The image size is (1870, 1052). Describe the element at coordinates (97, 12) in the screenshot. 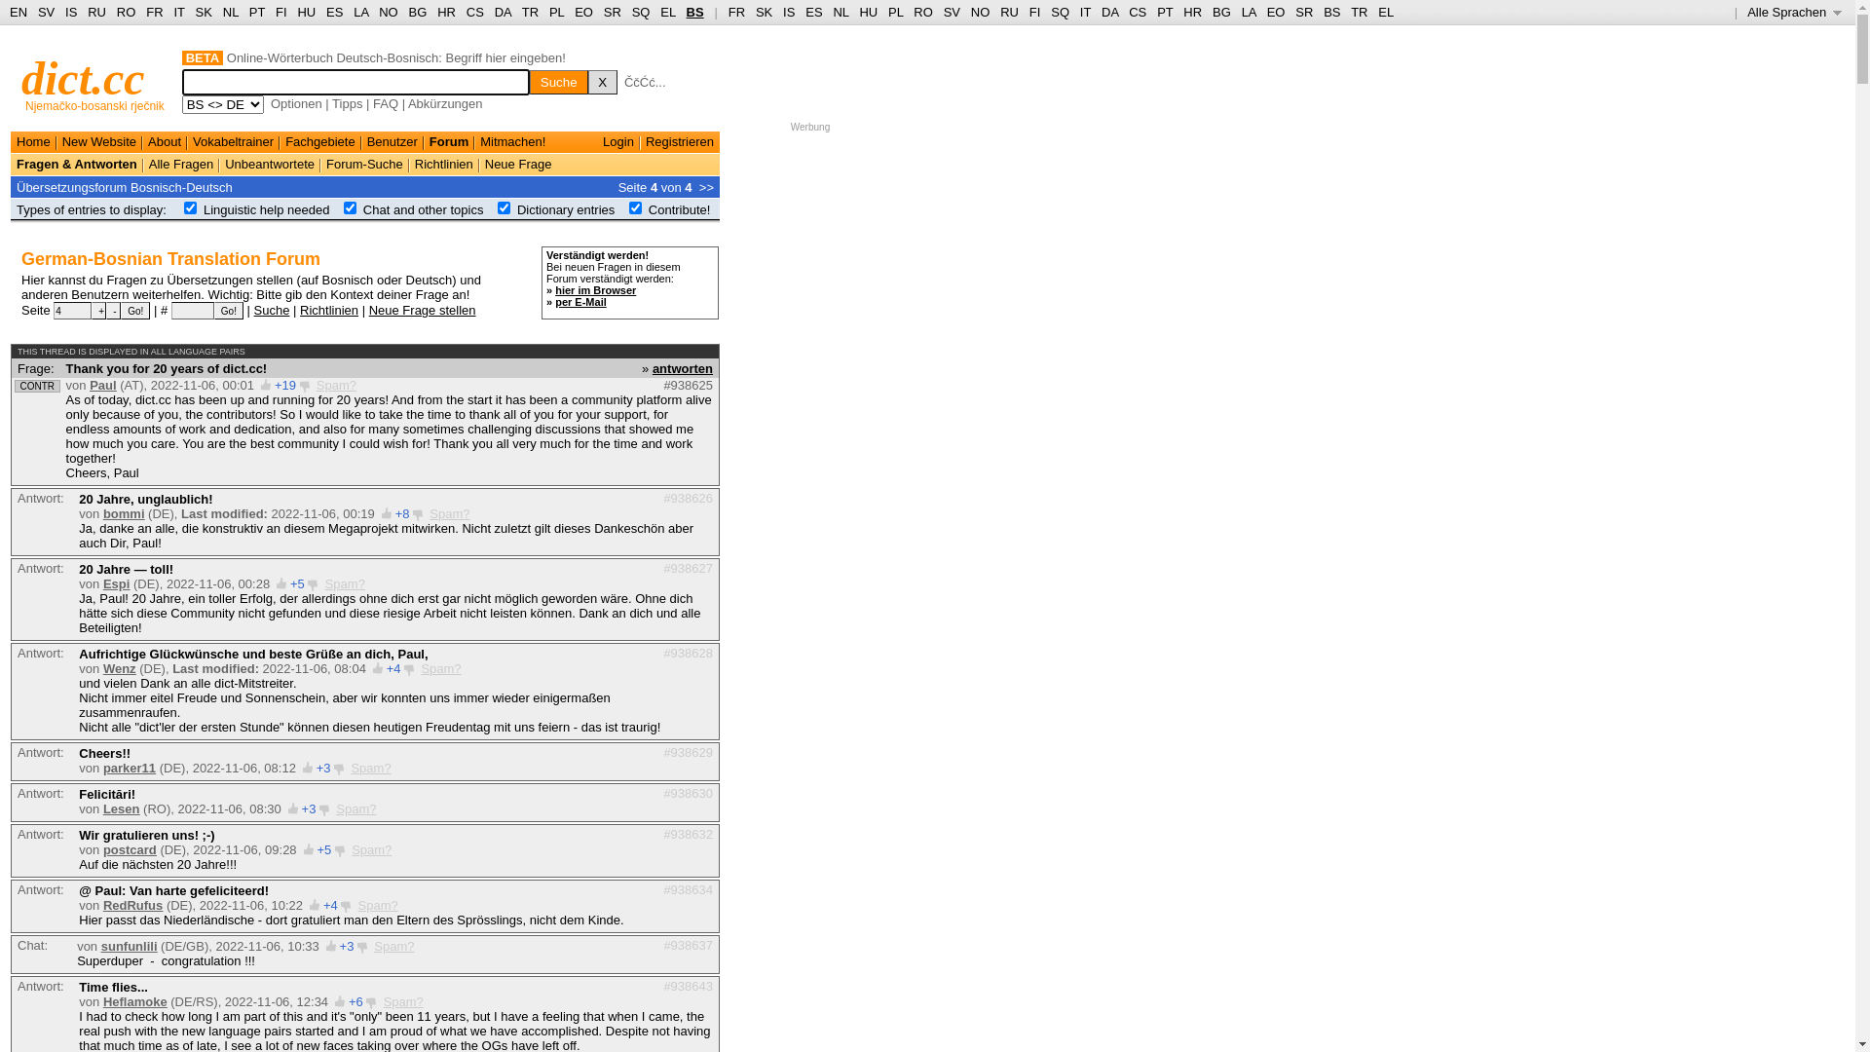

I see `RU` at that location.